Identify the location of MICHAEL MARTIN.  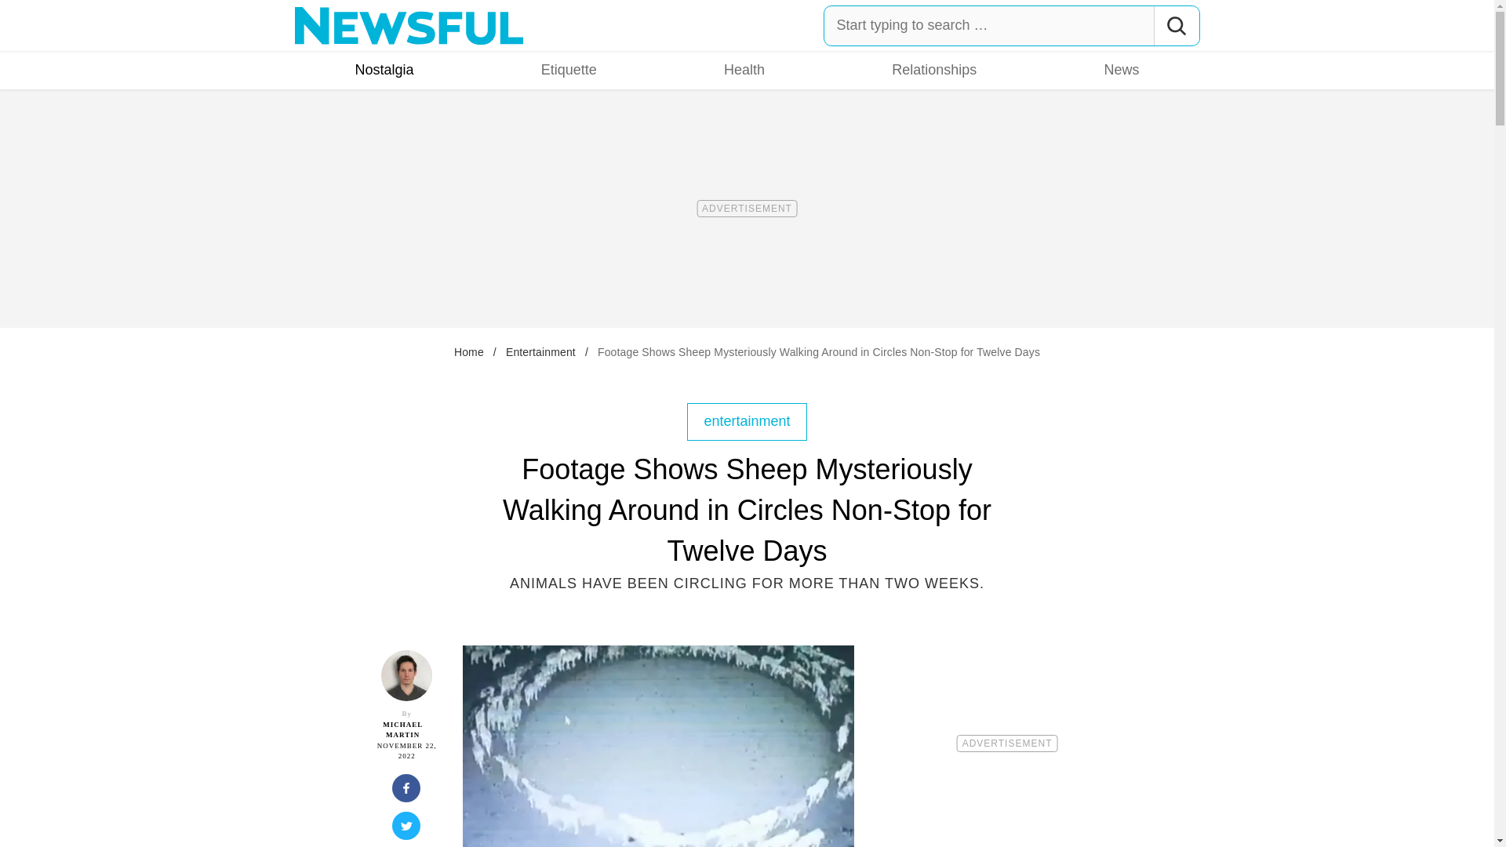
(402, 729).